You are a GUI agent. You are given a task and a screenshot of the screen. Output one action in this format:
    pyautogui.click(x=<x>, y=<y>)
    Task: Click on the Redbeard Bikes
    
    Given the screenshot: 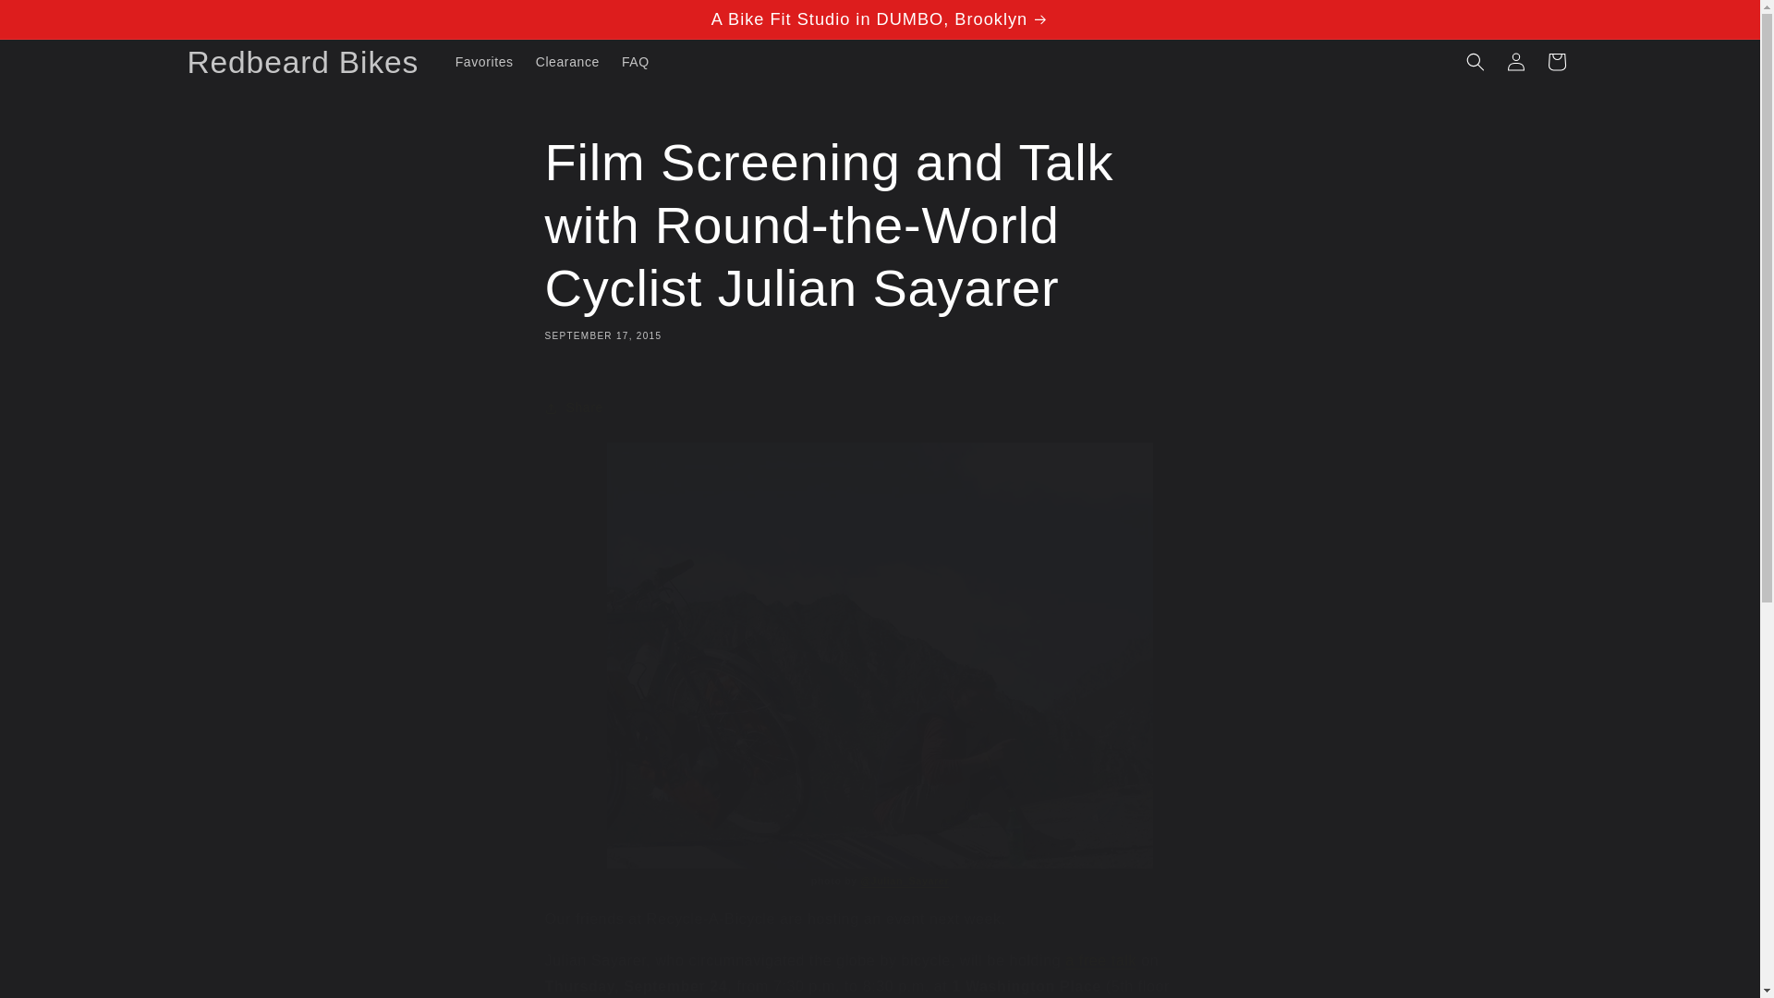 What is the action you would take?
    pyautogui.click(x=303, y=62)
    